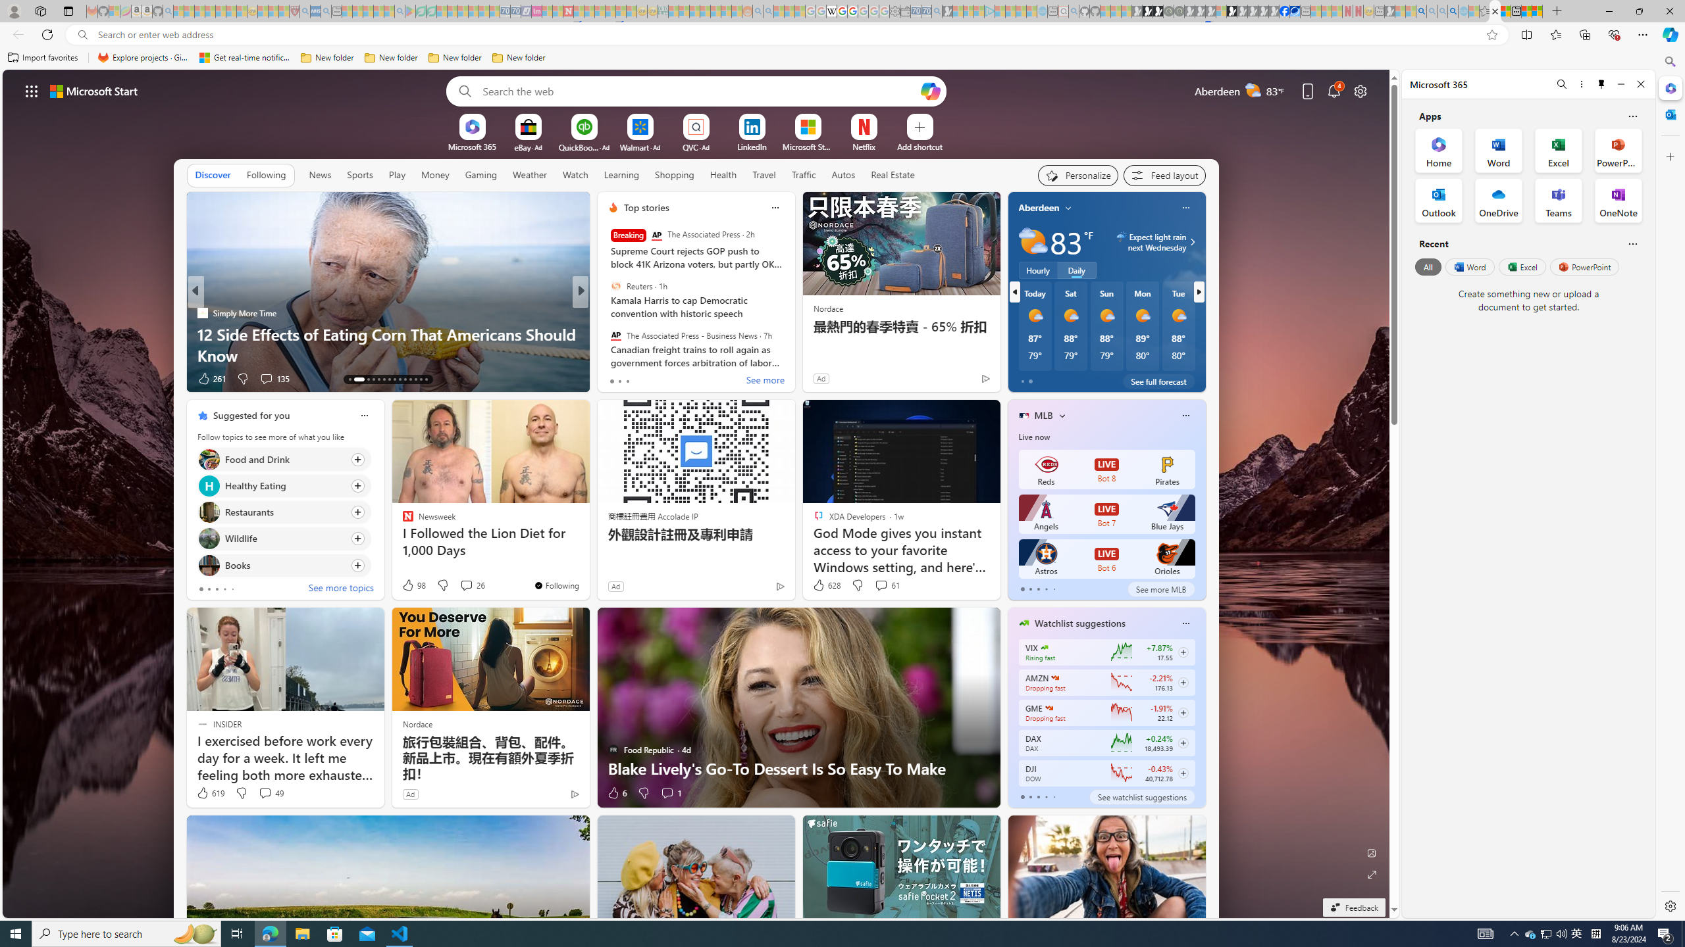  What do you see at coordinates (1054, 677) in the screenshot?
I see `AMAZON.COM, INC.` at bounding box center [1054, 677].